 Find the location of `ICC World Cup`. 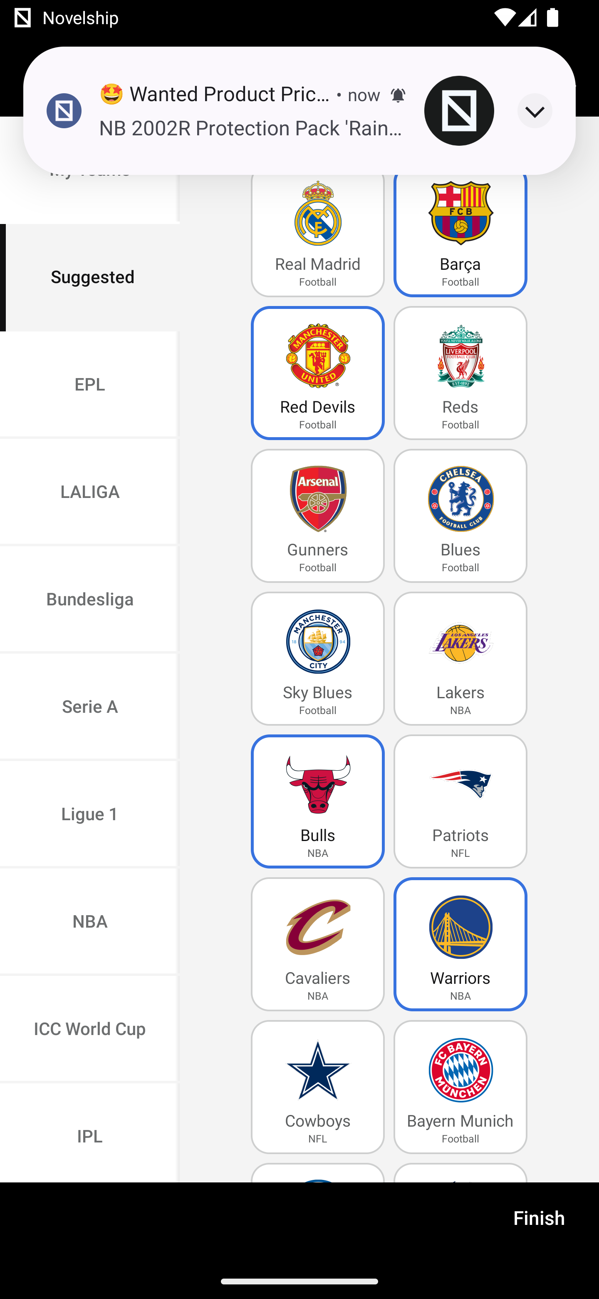

ICC World Cup is located at coordinates (90, 1029).